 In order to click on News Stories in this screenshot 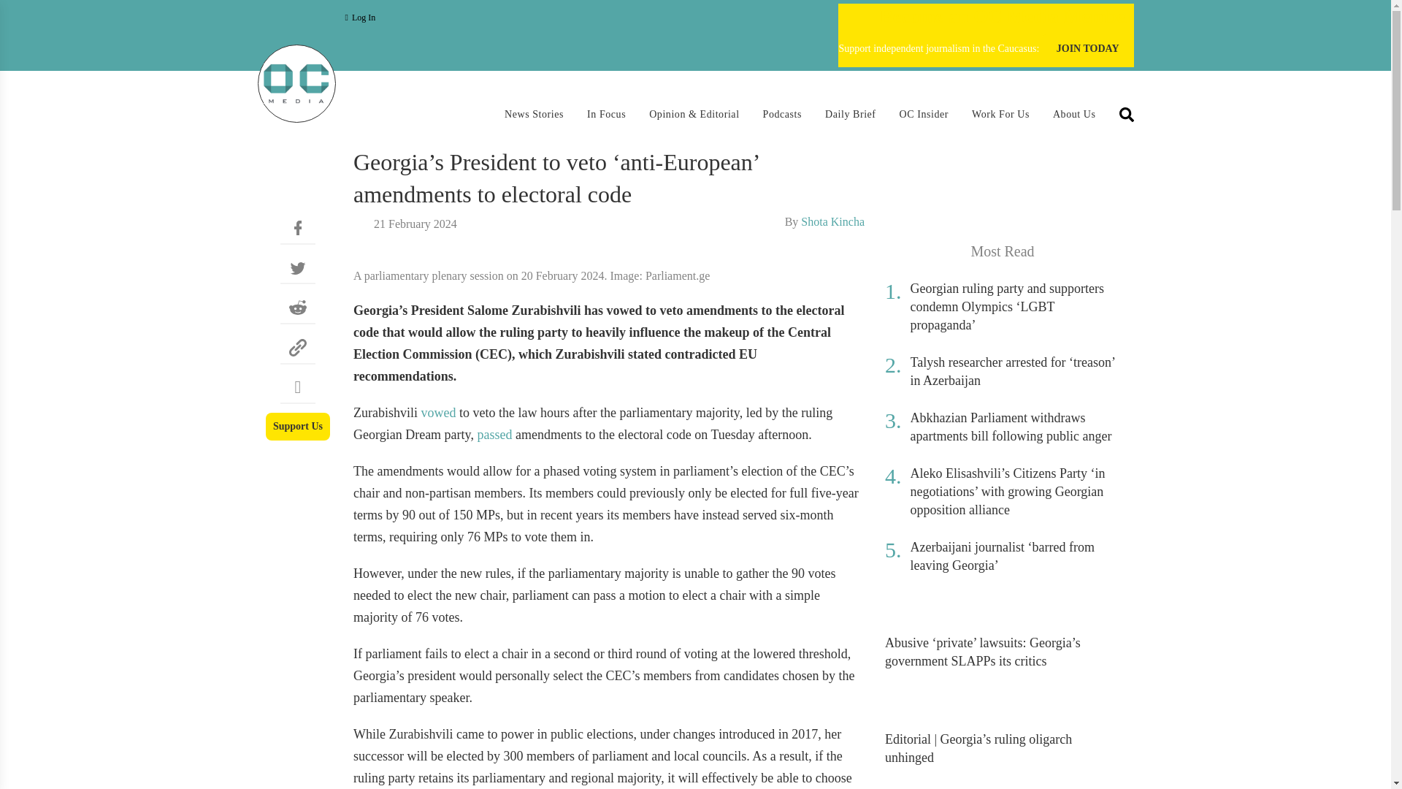, I will do `click(534, 114)`.